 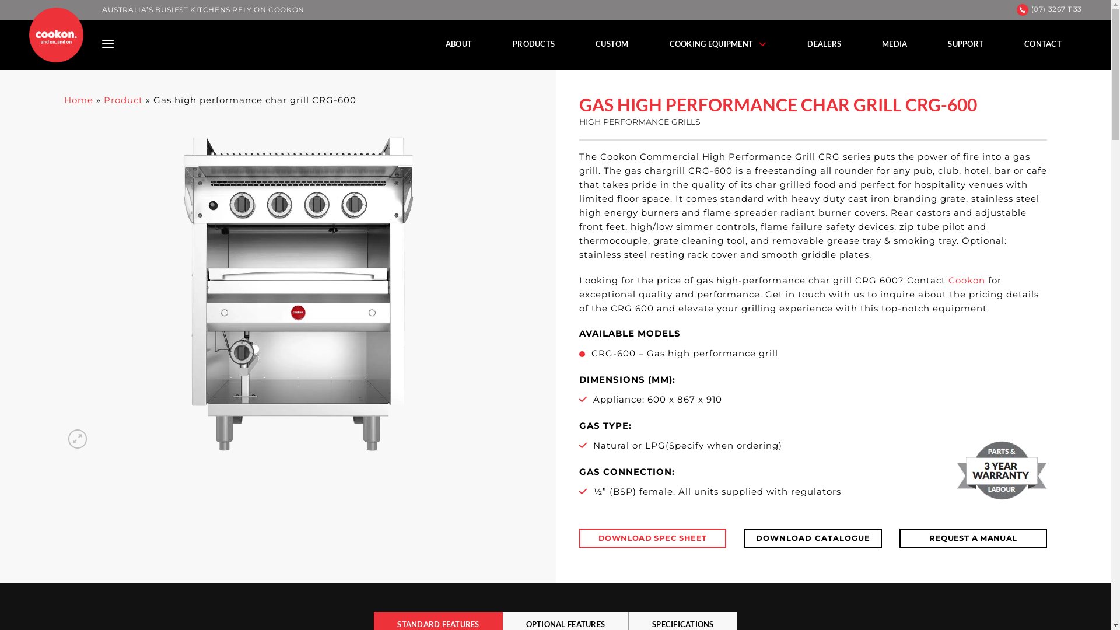 I want to click on CUSTOM, so click(x=612, y=44).